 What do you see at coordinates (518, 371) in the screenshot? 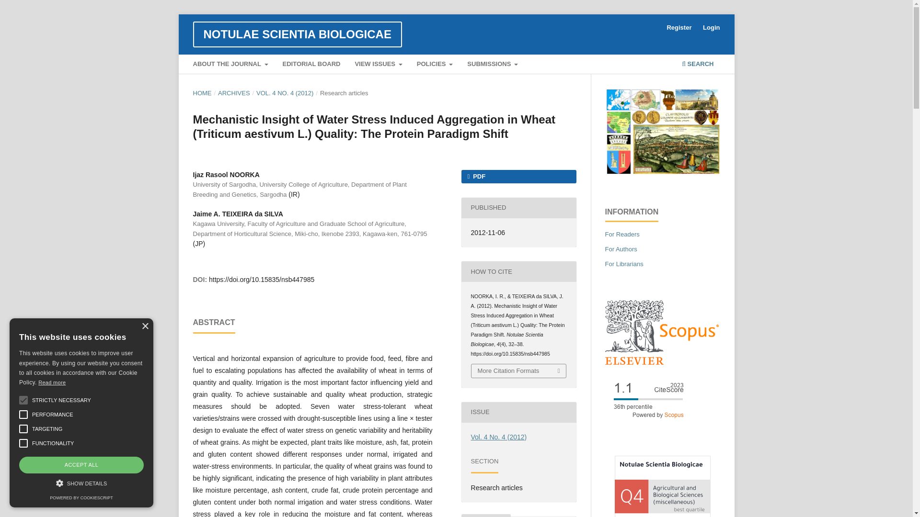
I see `More Citation Formats` at bounding box center [518, 371].